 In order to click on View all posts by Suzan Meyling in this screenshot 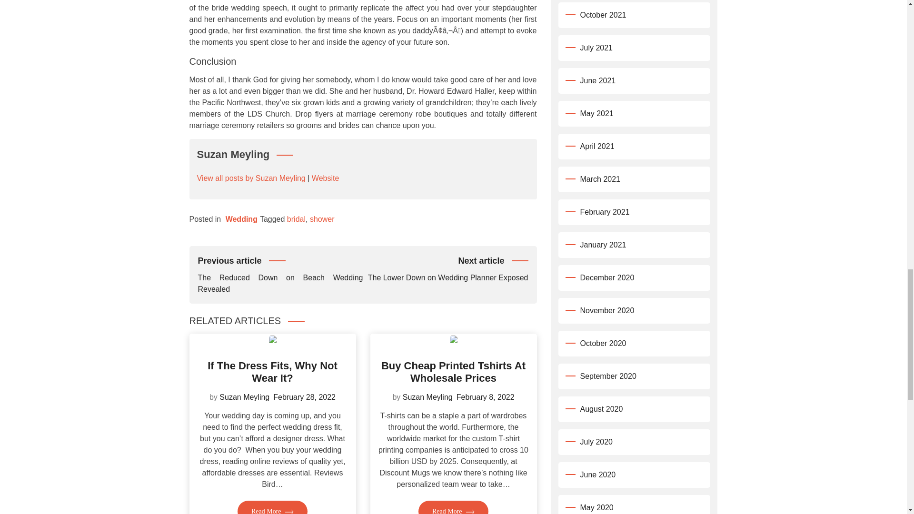, I will do `click(251, 178)`.